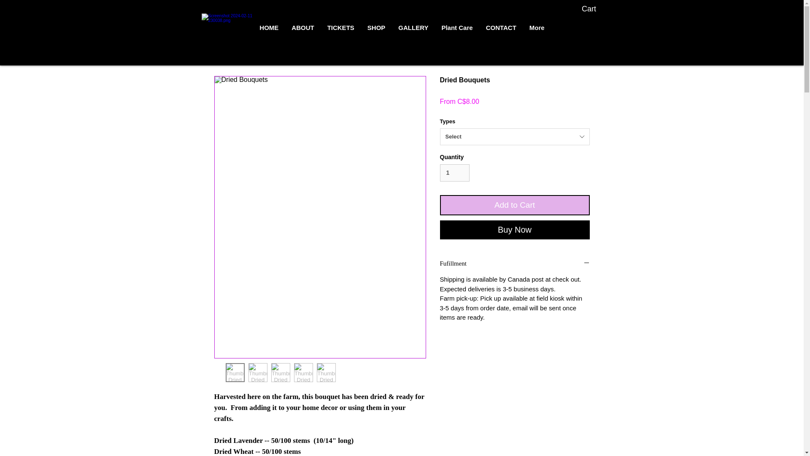 The width and height of the screenshot is (810, 456). What do you see at coordinates (340, 30) in the screenshot?
I see `TICKETS` at bounding box center [340, 30].